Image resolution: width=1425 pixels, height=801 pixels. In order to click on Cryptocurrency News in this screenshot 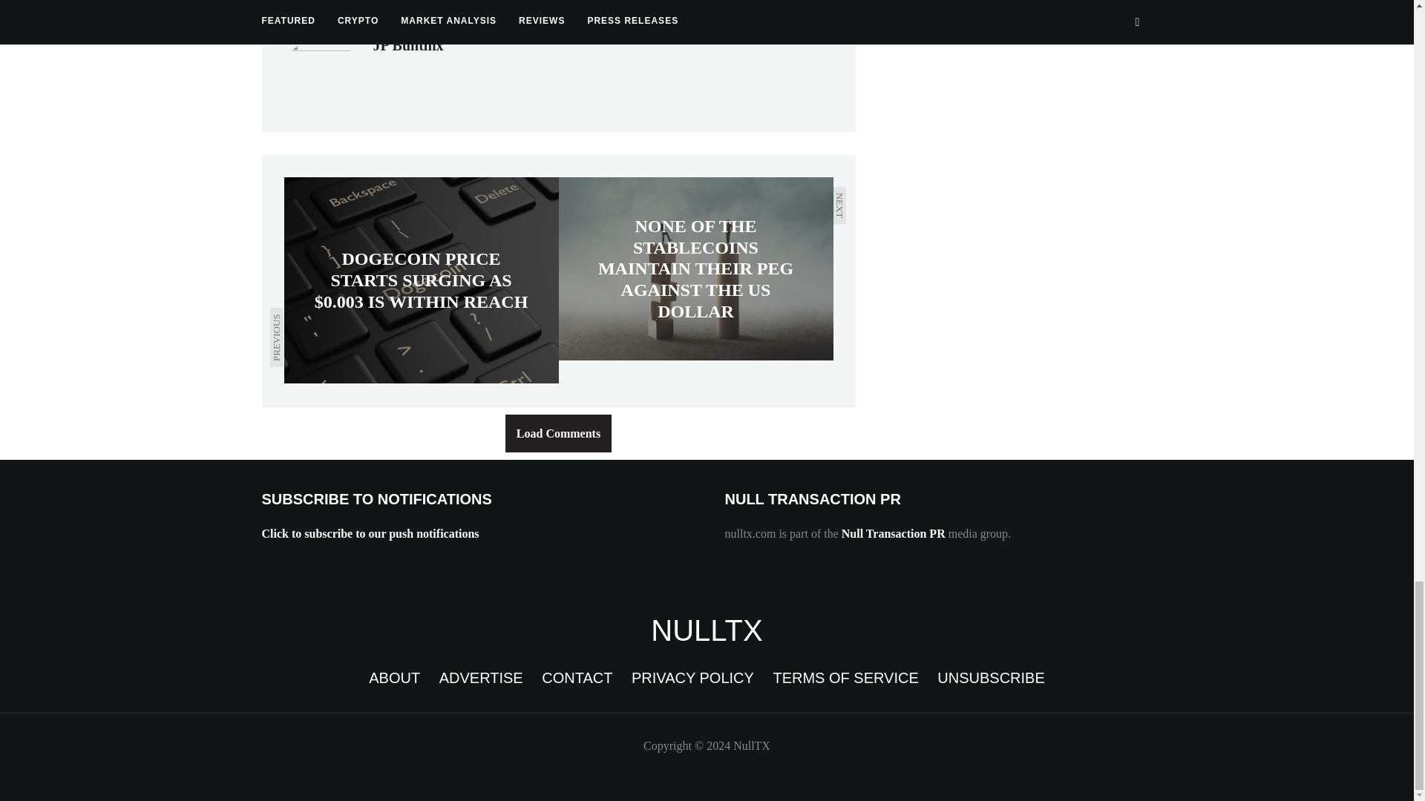, I will do `click(707, 630)`.